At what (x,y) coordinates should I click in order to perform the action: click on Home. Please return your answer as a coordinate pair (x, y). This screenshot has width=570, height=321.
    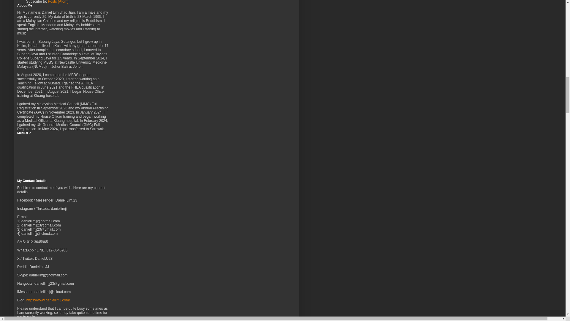
    Looking at the image, I should click on (79, 1).